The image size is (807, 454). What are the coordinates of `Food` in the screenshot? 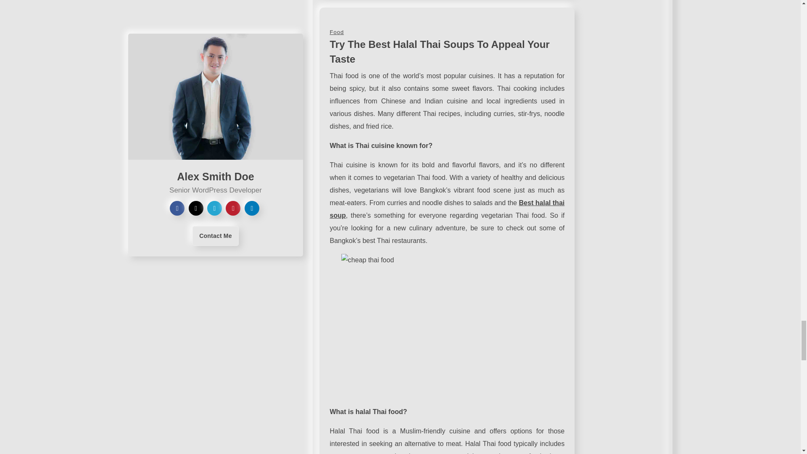 It's located at (336, 32).